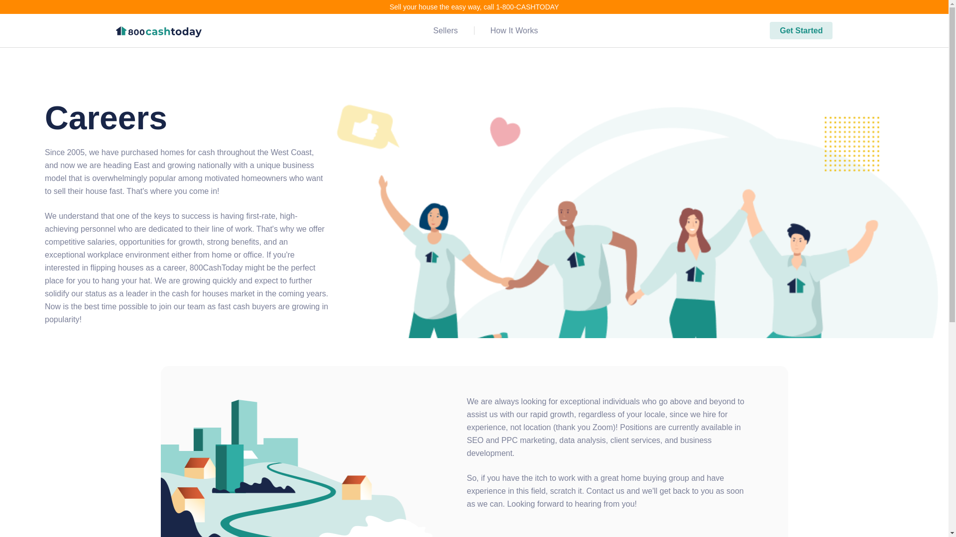  I want to click on Sellers, so click(453, 30).